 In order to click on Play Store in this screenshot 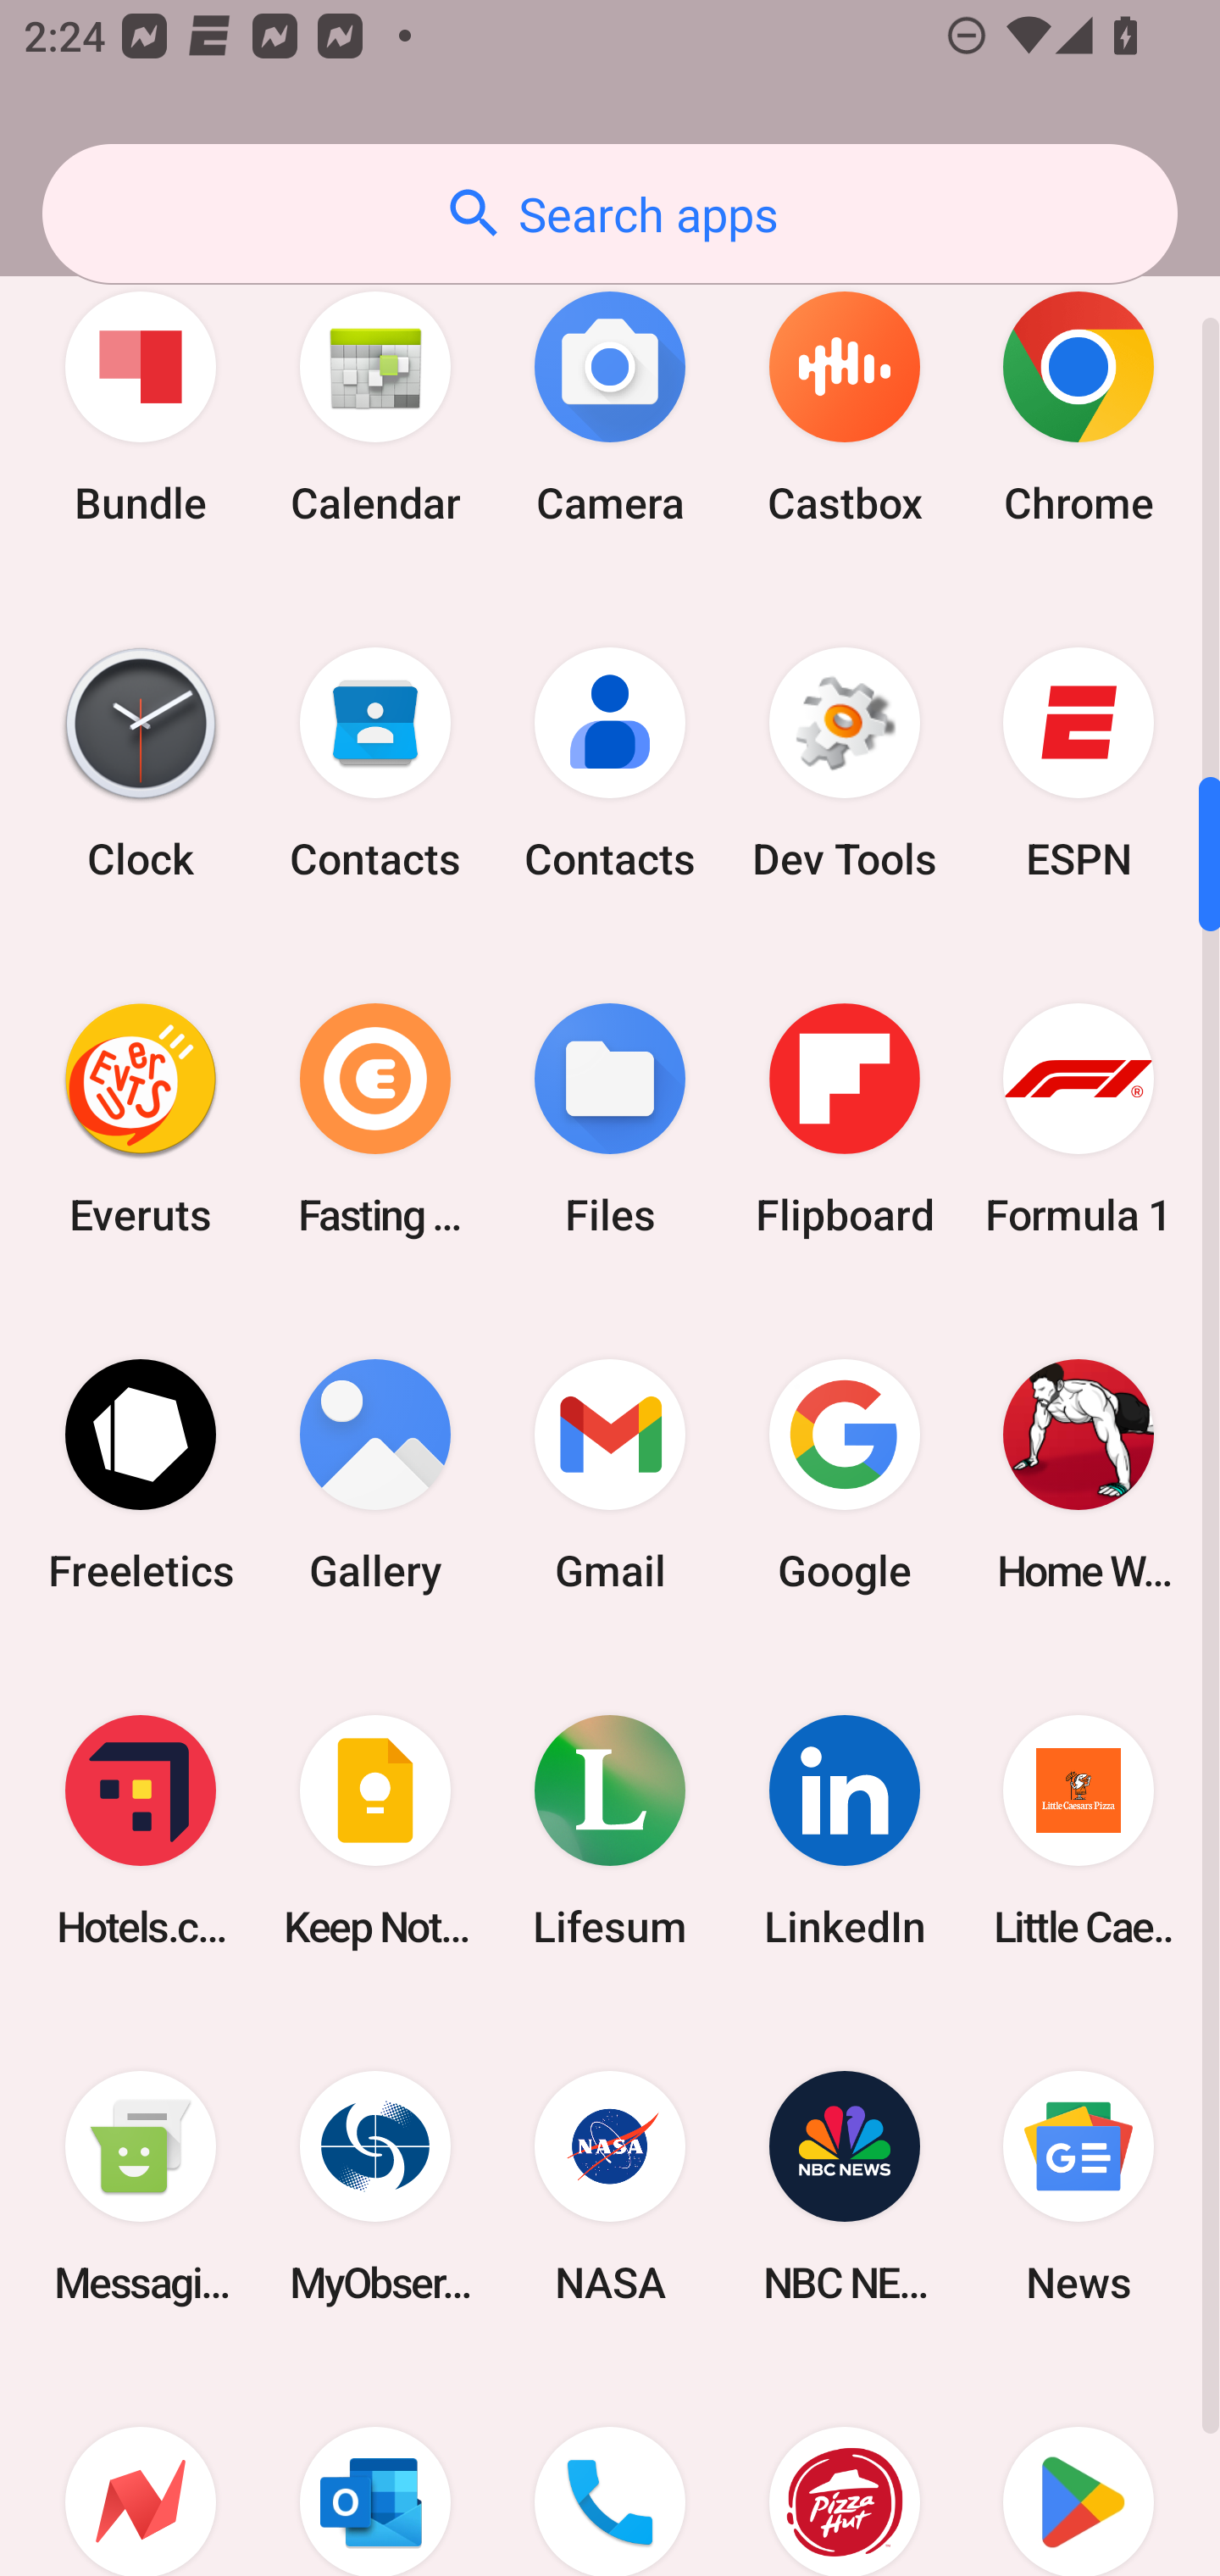, I will do `click(1079, 2470)`.